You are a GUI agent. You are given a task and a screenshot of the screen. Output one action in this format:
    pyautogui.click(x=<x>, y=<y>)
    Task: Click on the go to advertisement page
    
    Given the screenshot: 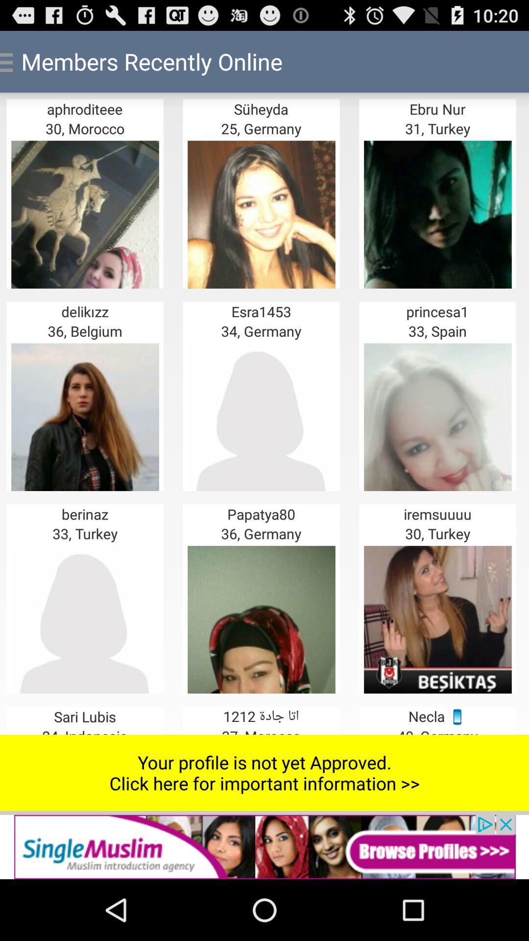 What is the action you would take?
    pyautogui.click(x=264, y=847)
    